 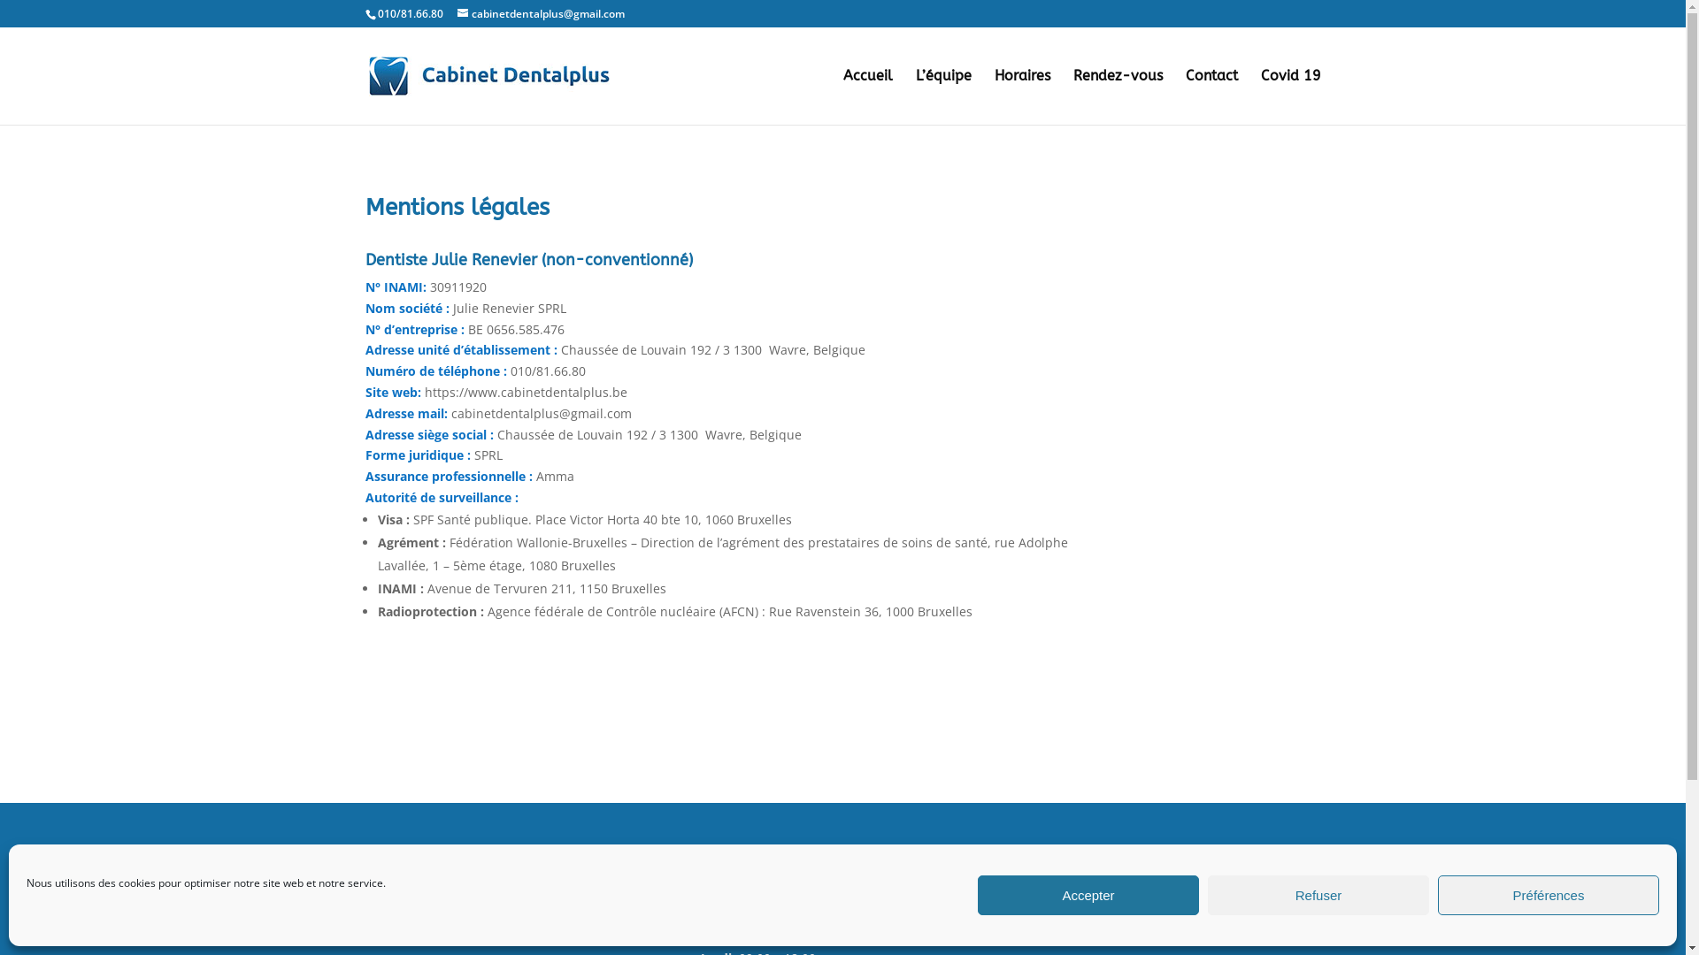 What do you see at coordinates (1117, 97) in the screenshot?
I see `Rendez-vous` at bounding box center [1117, 97].